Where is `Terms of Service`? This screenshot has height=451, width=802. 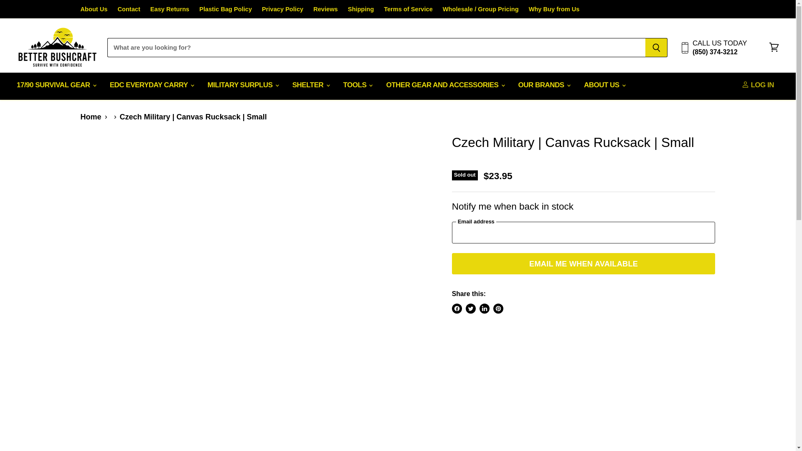
Terms of Service is located at coordinates (409, 9).